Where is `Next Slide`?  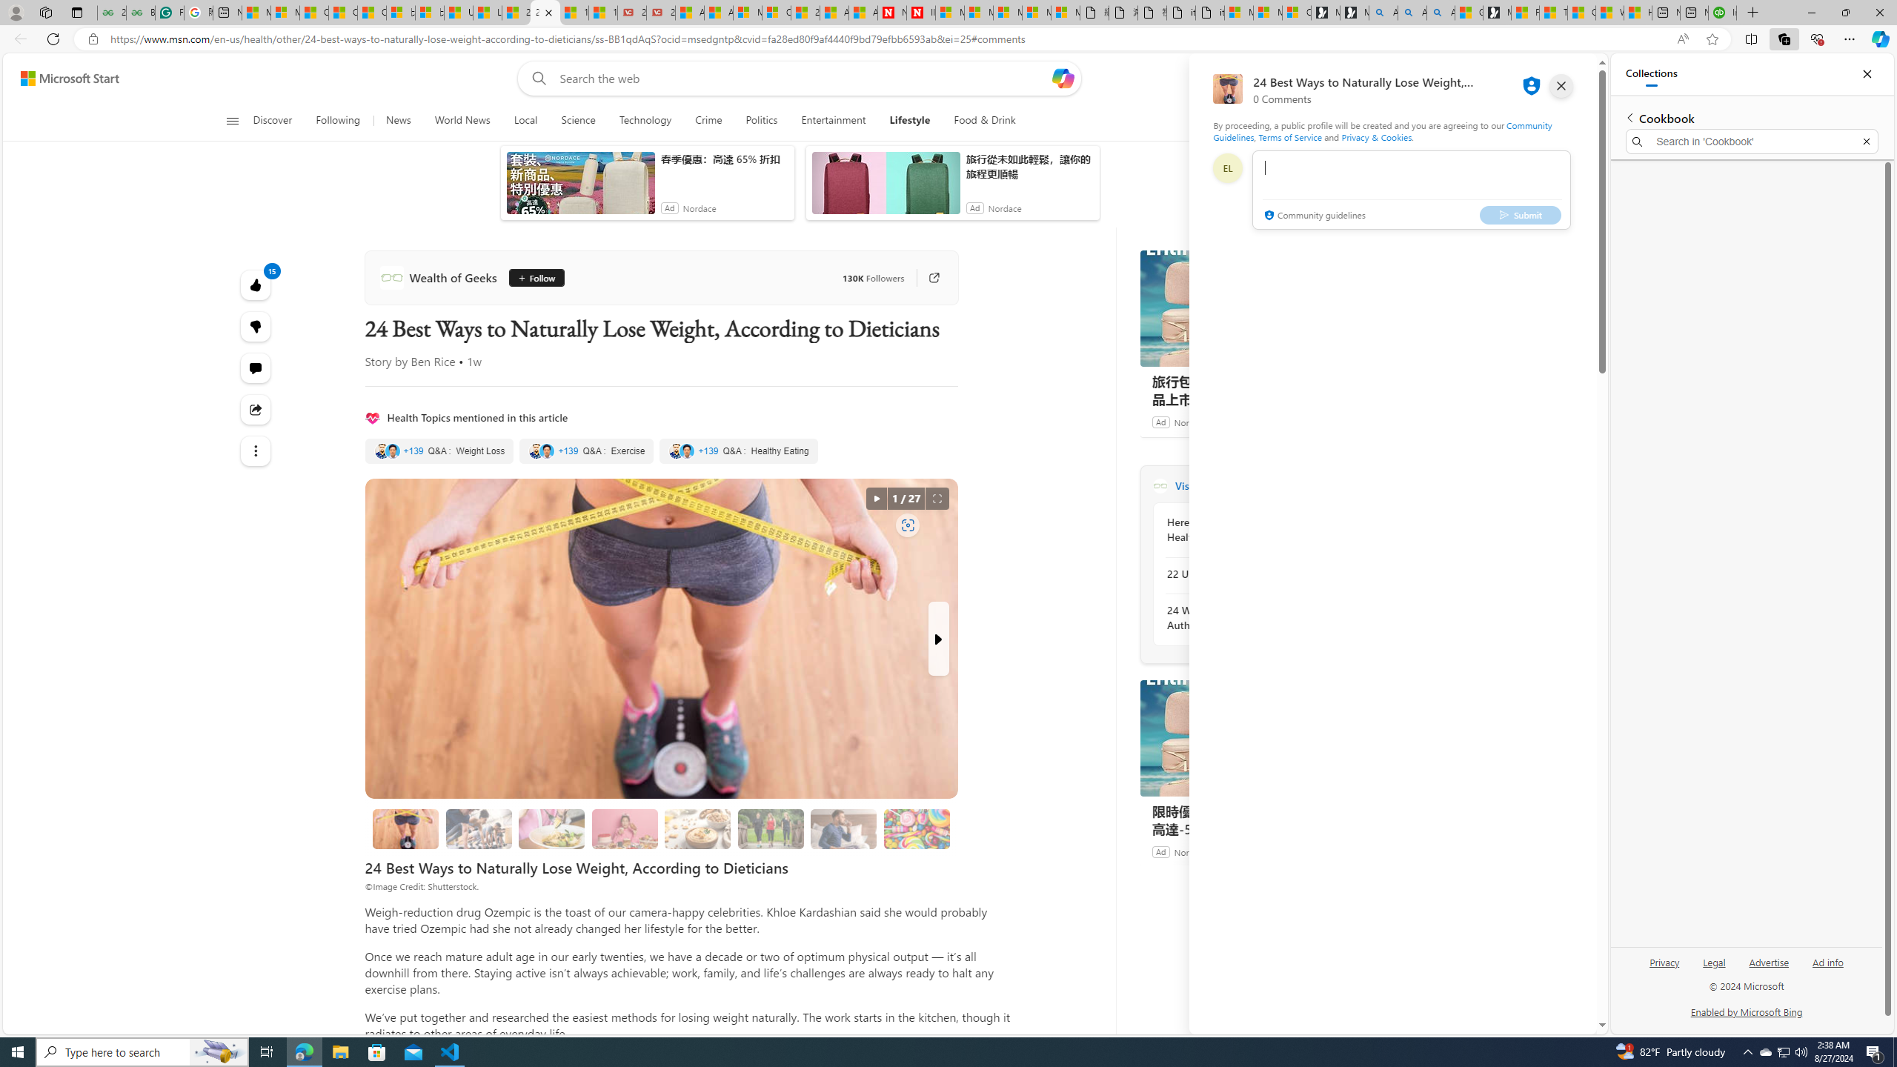 Next Slide is located at coordinates (938, 639).